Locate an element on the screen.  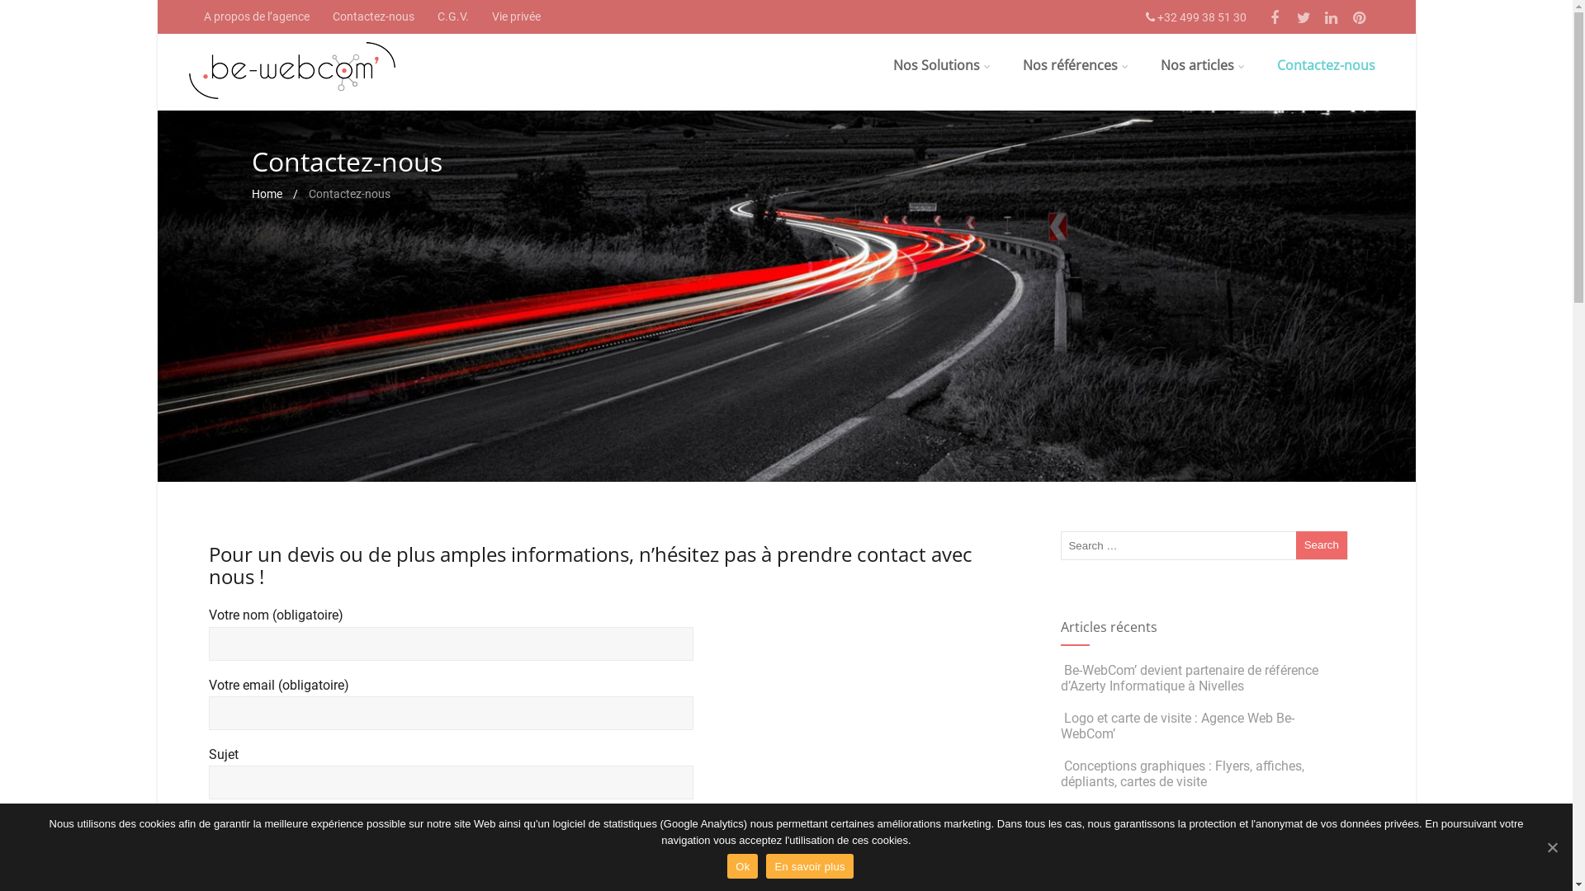
En savoir plus is located at coordinates (809, 866).